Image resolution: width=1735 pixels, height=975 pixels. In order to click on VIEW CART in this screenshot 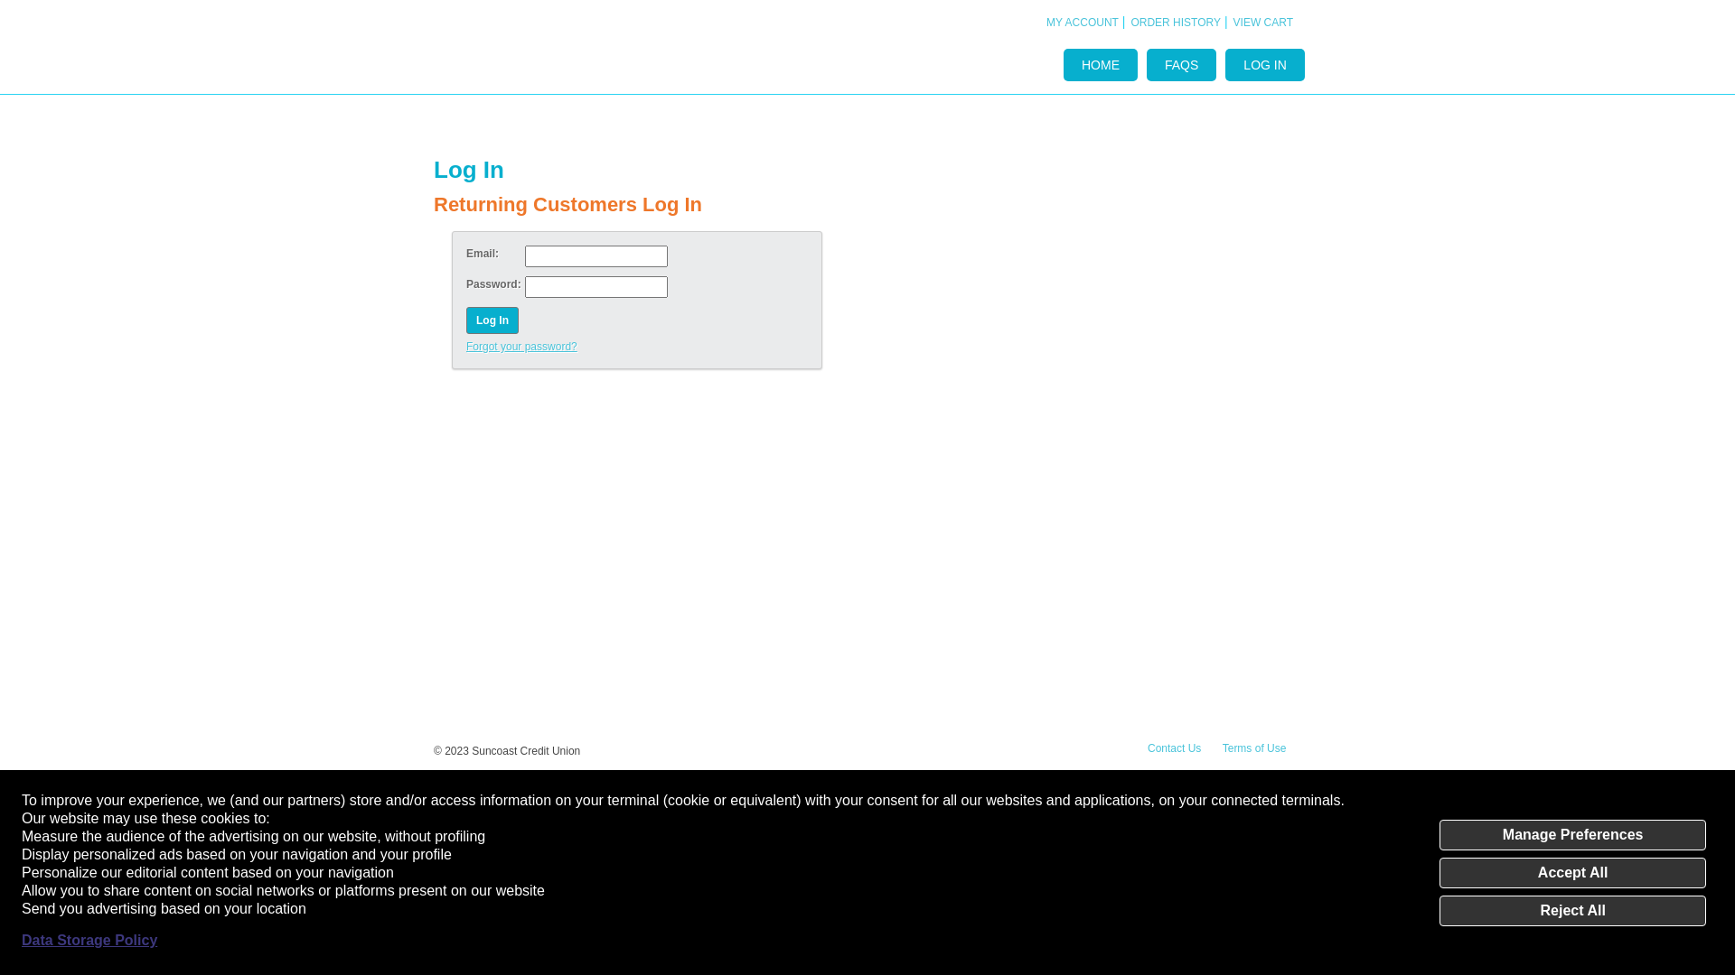, I will do `click(1263, 23)`.